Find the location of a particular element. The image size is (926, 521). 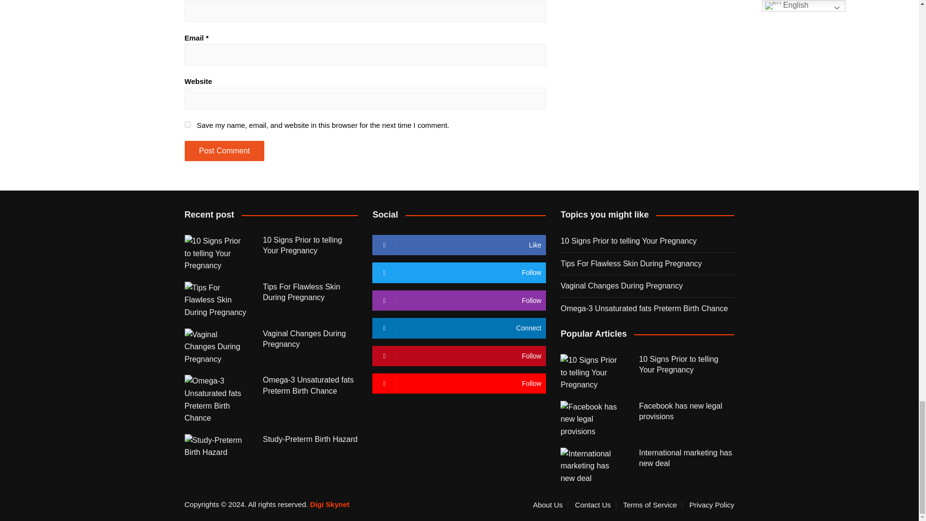

Post Comment is located at coordinates (224, 151).